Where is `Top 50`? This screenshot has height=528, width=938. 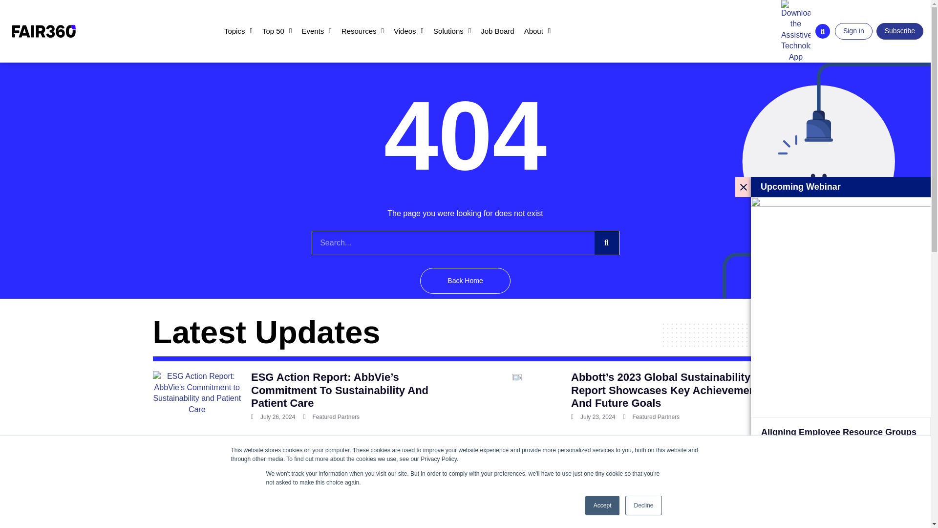 Top 50 is located at coordinates (277, 31).